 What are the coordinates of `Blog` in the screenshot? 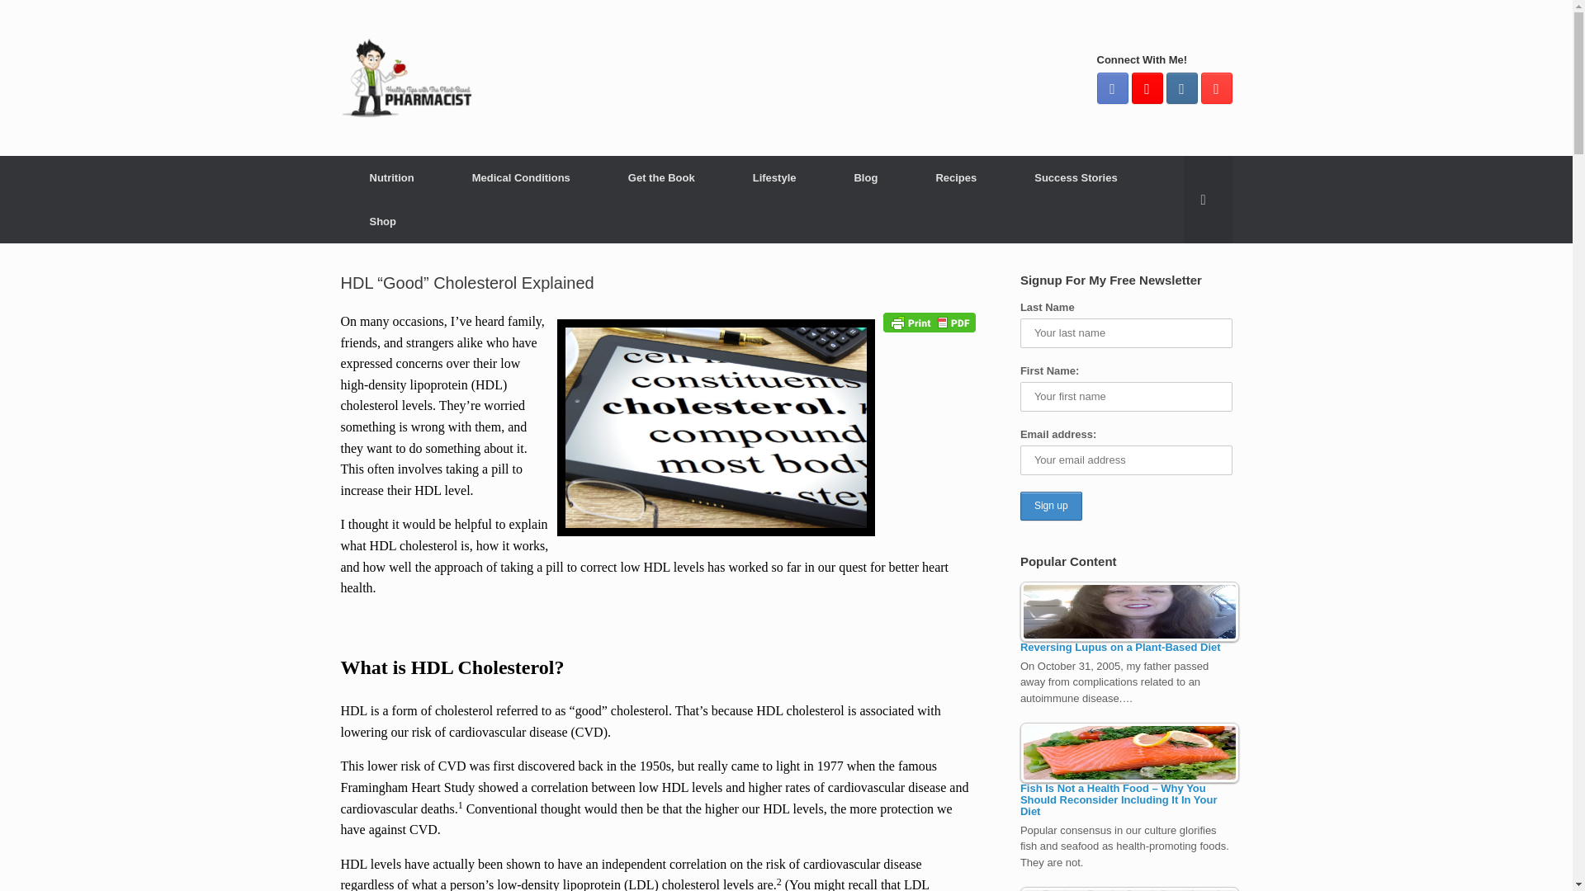 It's located at (865, 177).